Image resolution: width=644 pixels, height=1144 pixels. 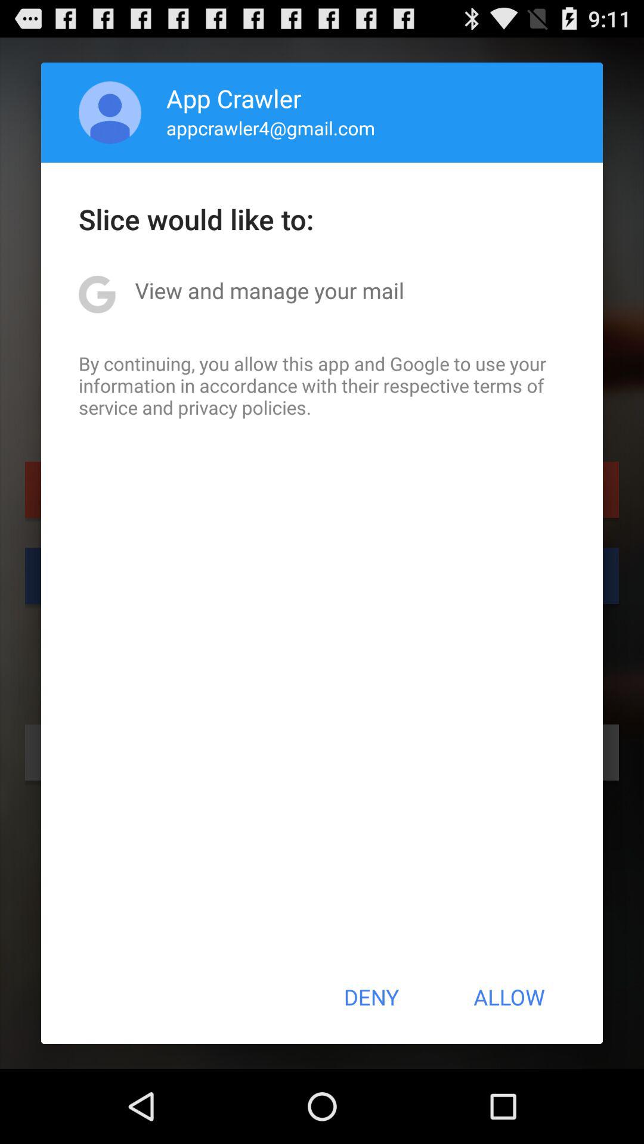 What do you see at coordinates (371, 997) in the screenshot?
I see `scroll to deny` at bounding box center [371, 997].